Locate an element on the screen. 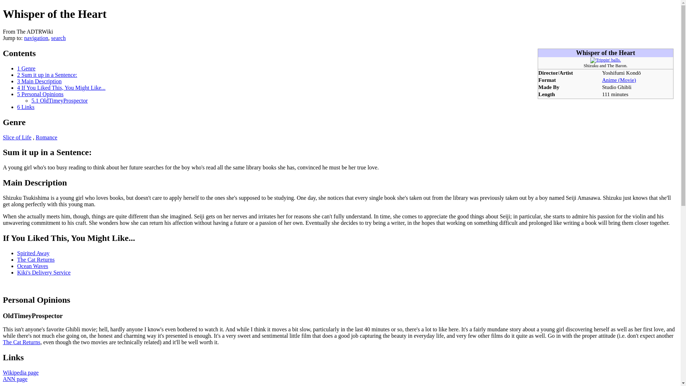 Image resolution: width=686 pixels, height=386 pixels. Ocean Waves is located at coordinates (33, 266).